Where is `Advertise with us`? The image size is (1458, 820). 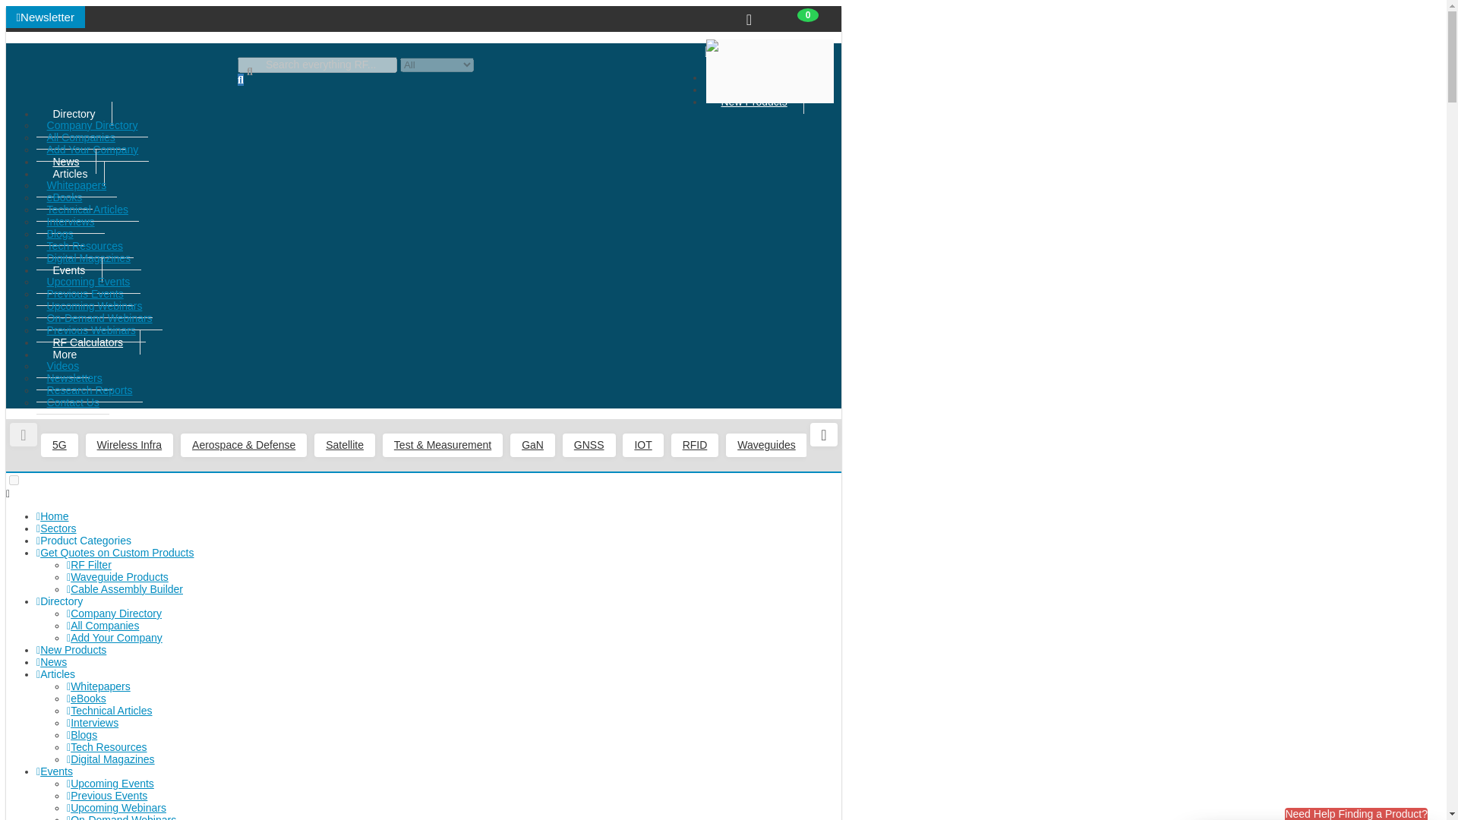
Advertise with us is located at coordinates (794, 44).